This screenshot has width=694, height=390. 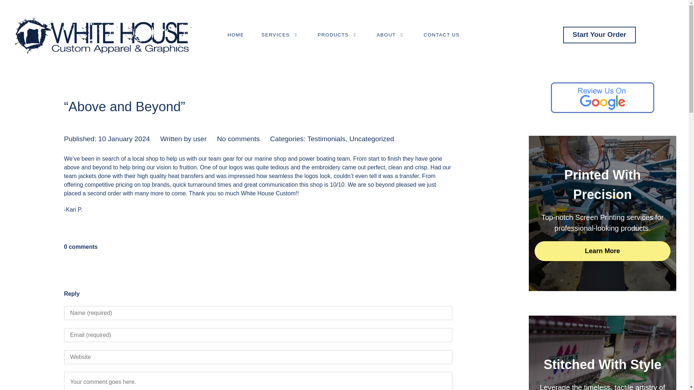 I want to click on SERVICES, so click(x=280, y=35).